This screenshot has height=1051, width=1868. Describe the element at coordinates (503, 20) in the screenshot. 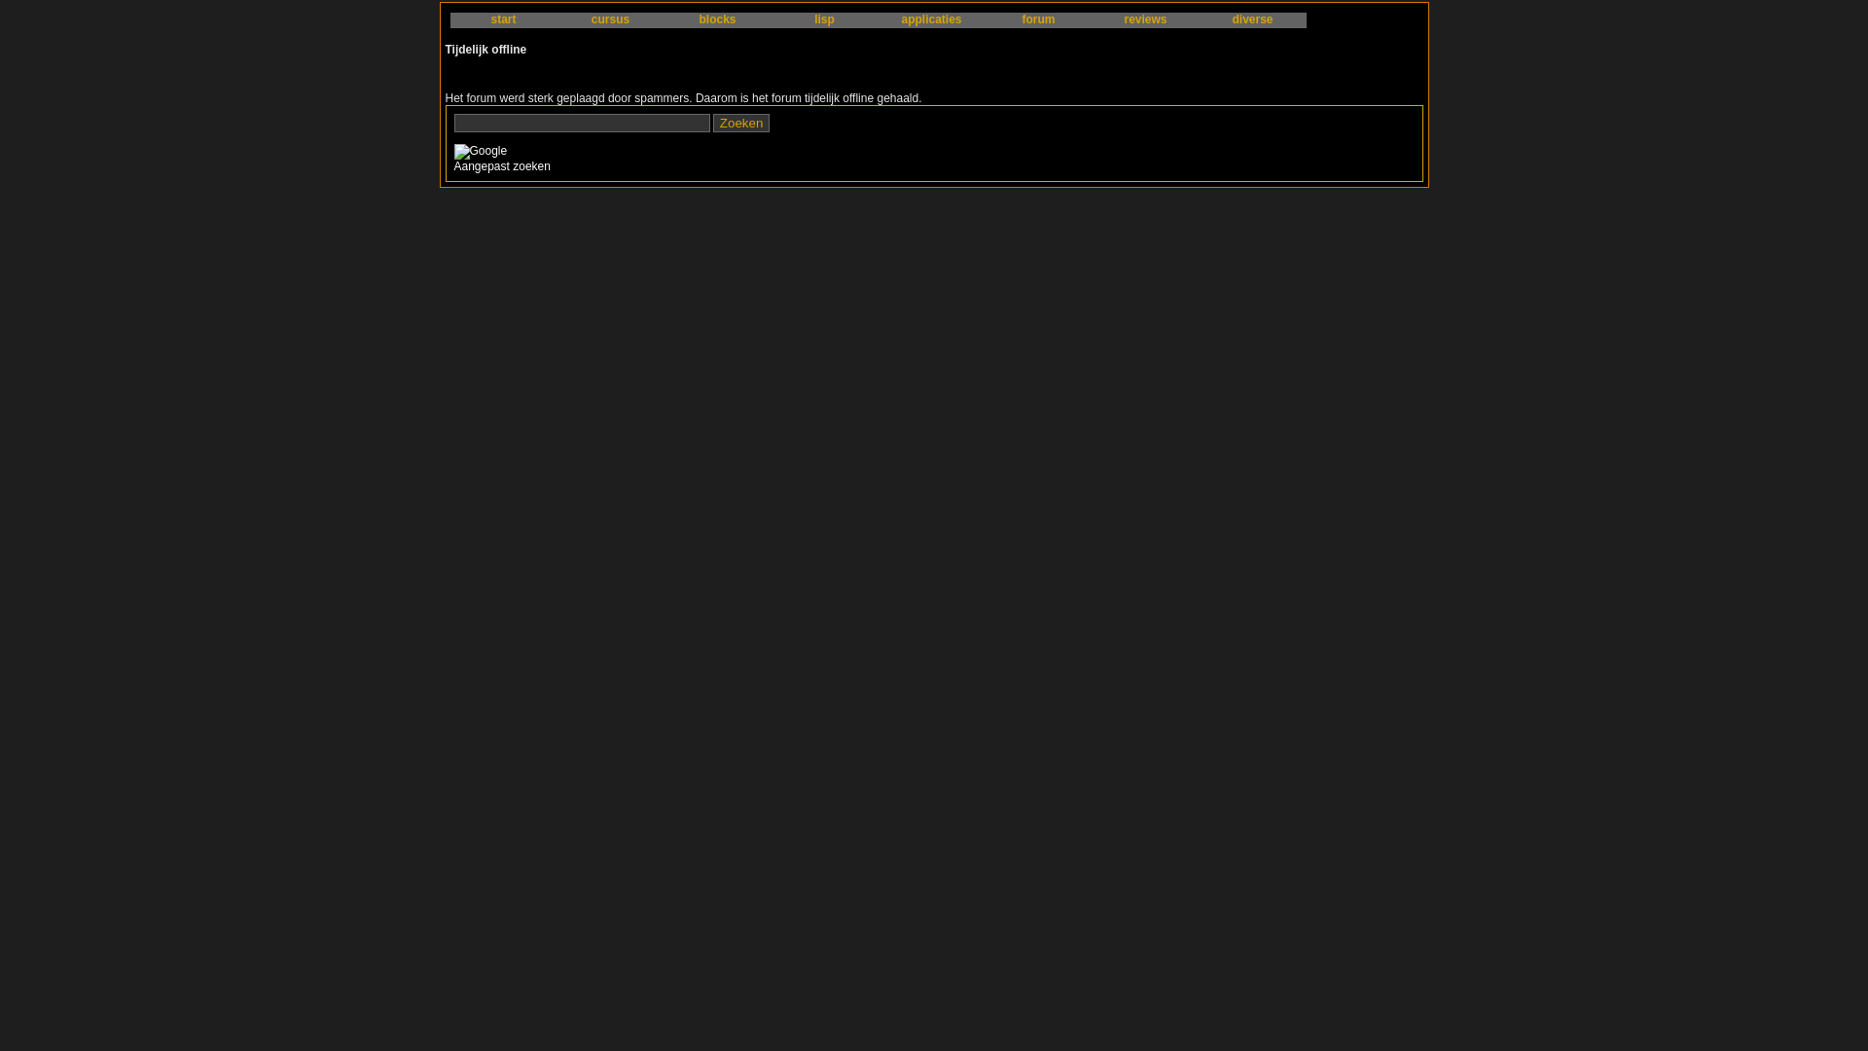

I see `start` at that location.